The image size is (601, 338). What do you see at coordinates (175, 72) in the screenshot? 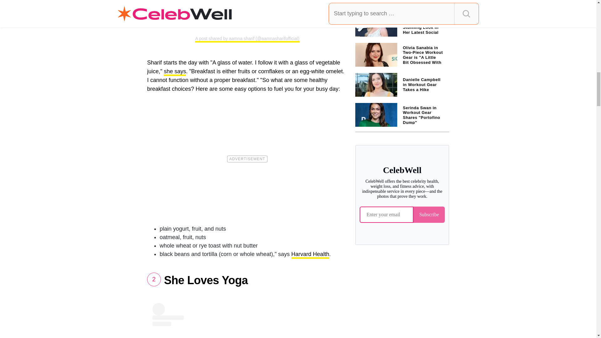
I see `she says` at bounding box center [175, 72].